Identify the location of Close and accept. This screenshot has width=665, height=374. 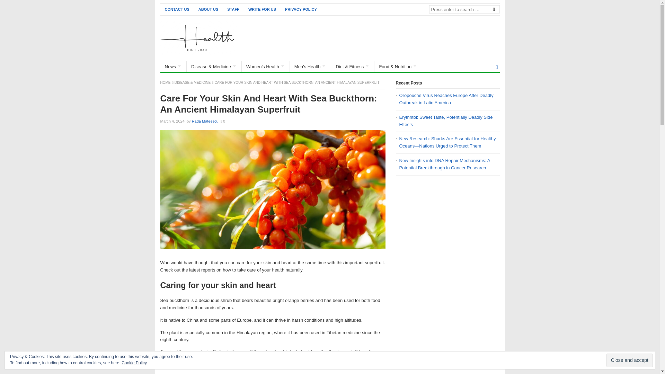
(630, 360).